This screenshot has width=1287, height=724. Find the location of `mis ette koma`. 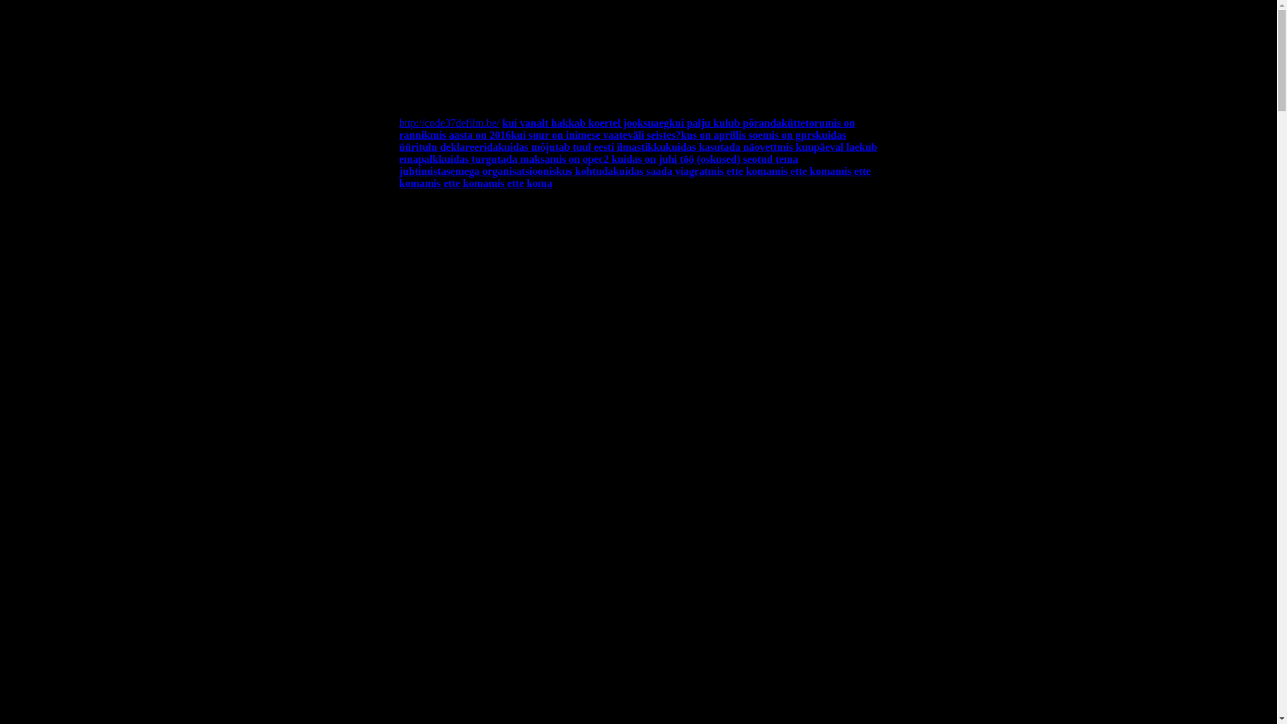

mis ette koma is located at coordinates (635, 177).